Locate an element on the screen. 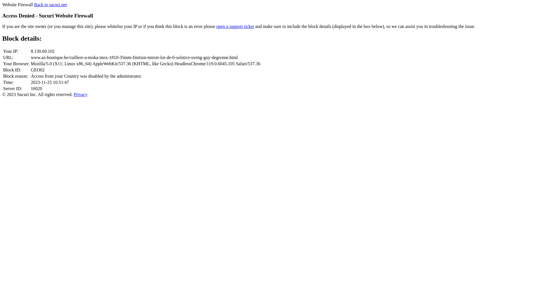  open a support ticket is located at coordinates (235, 27).